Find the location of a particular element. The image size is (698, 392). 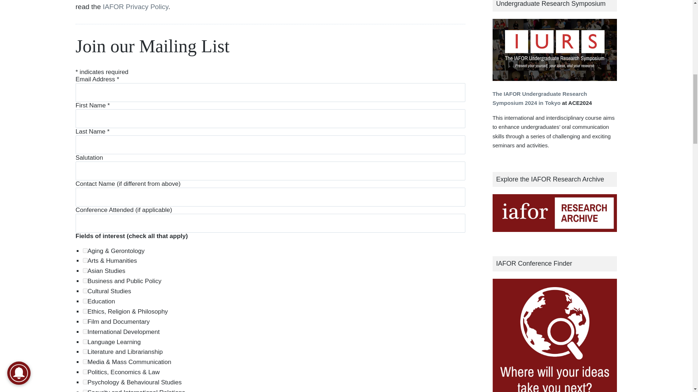

16 is located at coordinates (85, 301).